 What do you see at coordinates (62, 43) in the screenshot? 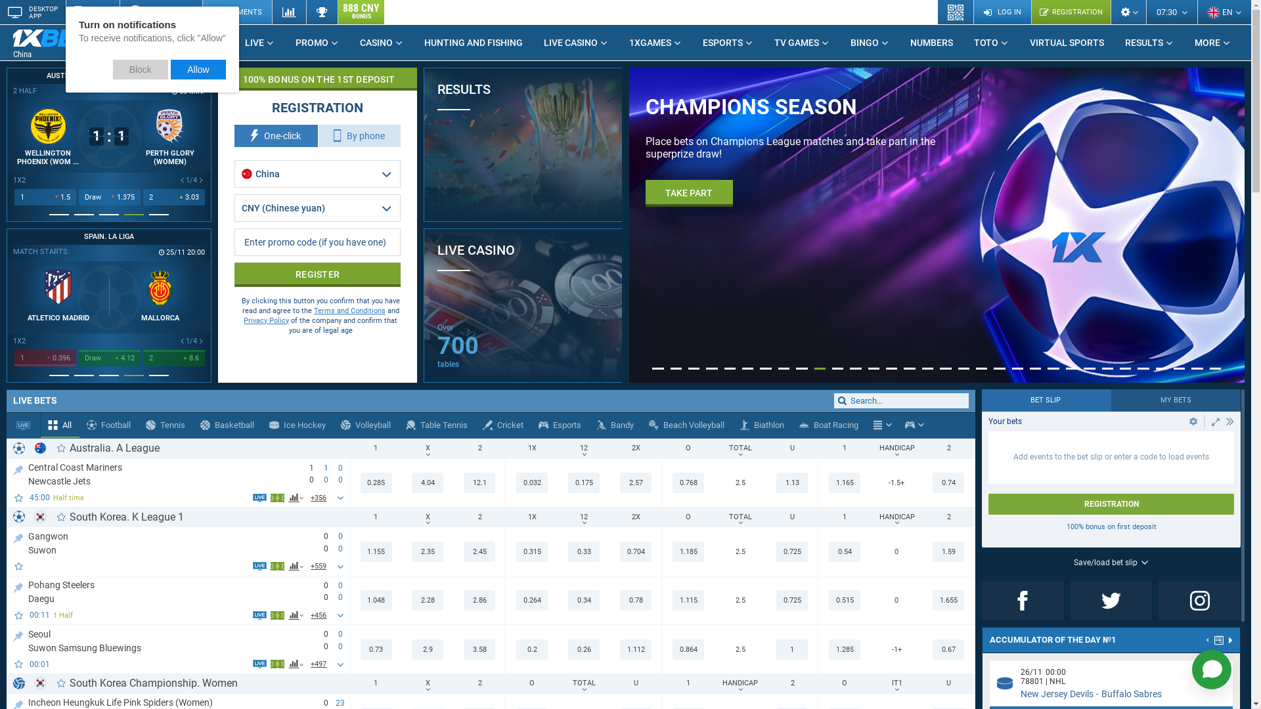
I see `China` at bounding box center [62, 43].